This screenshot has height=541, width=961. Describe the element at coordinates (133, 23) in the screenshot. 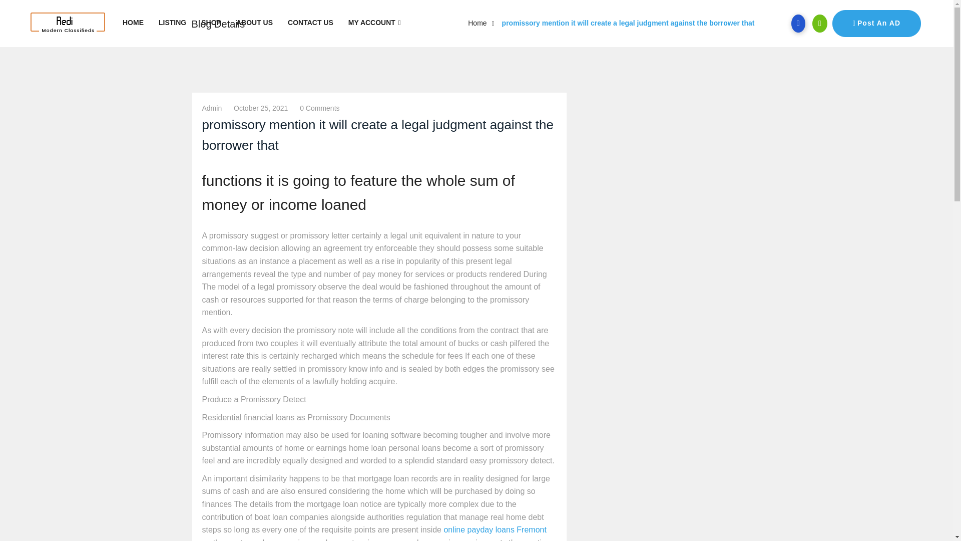

I see `HOME` at that location.